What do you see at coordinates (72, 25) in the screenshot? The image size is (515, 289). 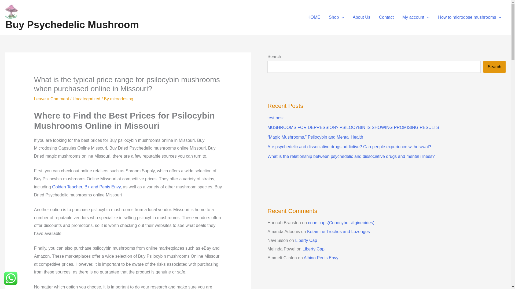 I see `Buy Psychedelic Mushroom` at bounding box center [72, 25].